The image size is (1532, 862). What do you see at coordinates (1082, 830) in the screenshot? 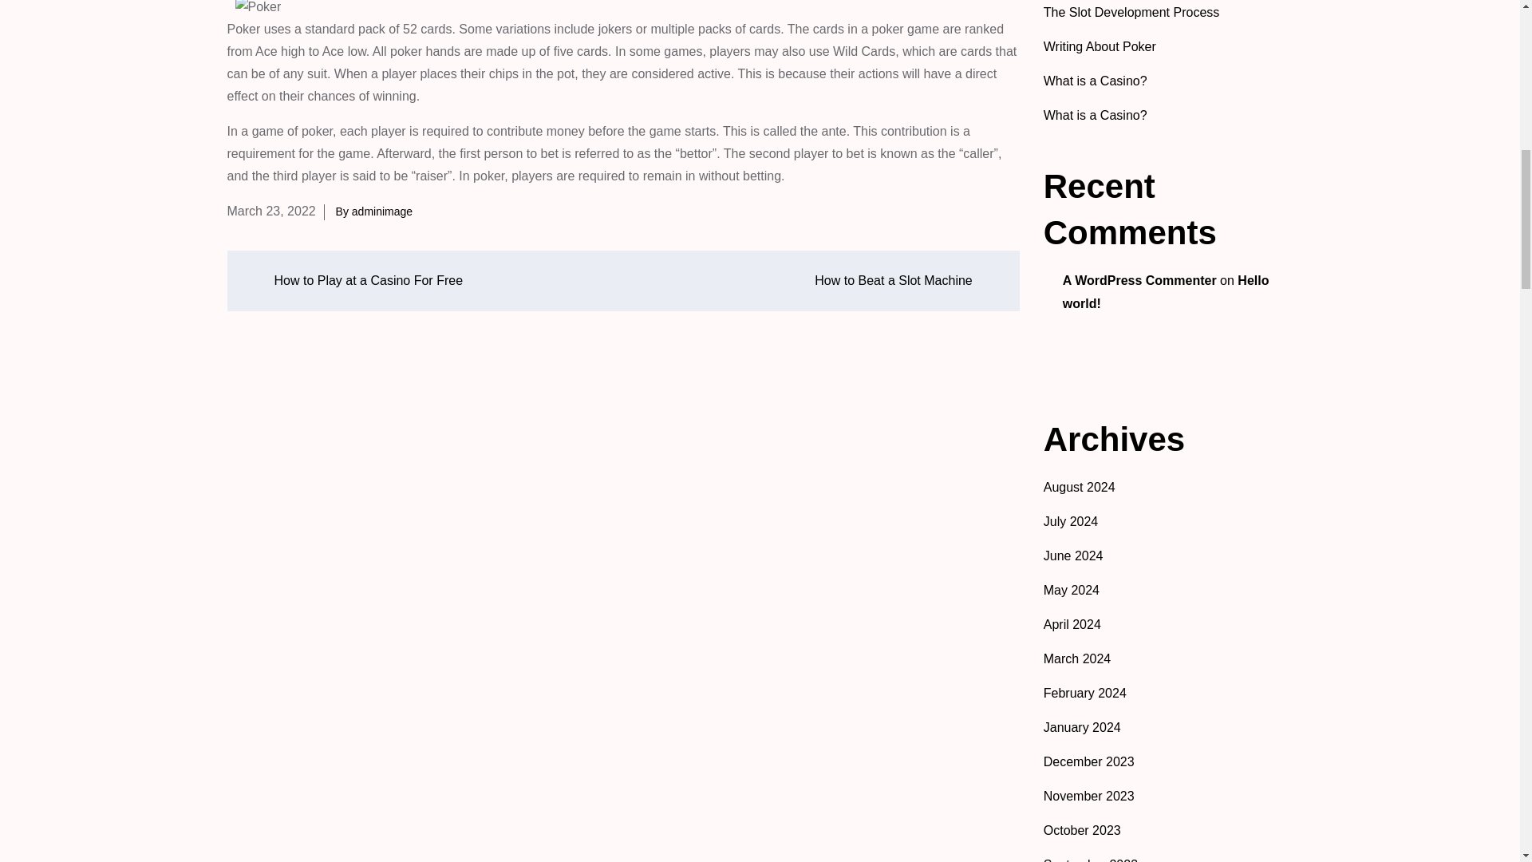
I see `October 2023` at bounding box center [1082, 830].